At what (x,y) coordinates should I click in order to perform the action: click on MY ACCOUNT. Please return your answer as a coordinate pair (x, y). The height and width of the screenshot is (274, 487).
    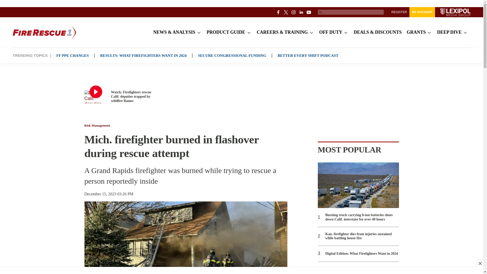
    Looking at the image, I should click on (422, 12).